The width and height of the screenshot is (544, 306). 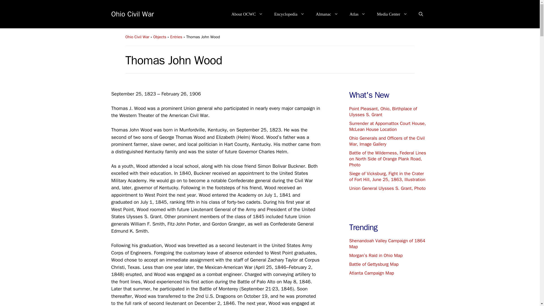 What do you see at coordinates (247, 14) in the screenshot?
I see `About OCWC` at bounding box center [247, 14].